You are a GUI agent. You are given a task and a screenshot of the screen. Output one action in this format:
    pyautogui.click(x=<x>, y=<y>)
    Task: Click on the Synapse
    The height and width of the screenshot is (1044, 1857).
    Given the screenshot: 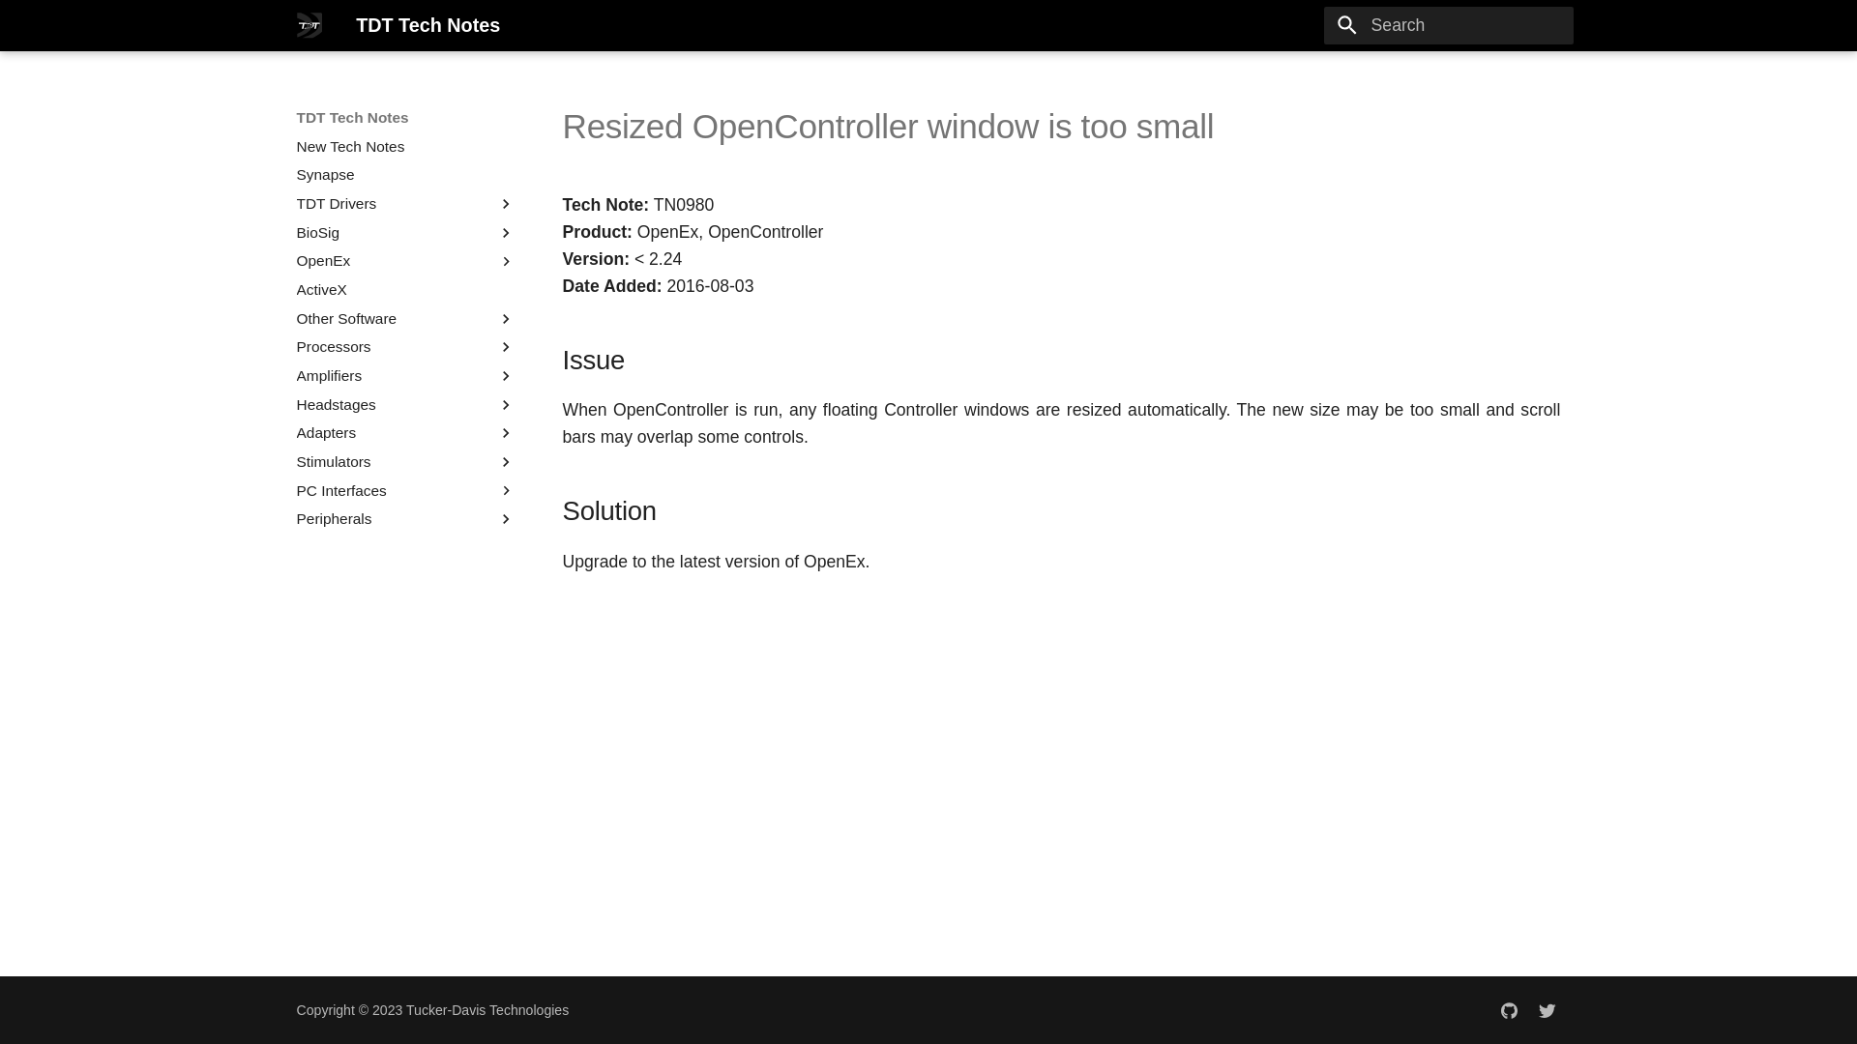 What is the action you would take?
    pyautogui.click(x=406, y=174)
    